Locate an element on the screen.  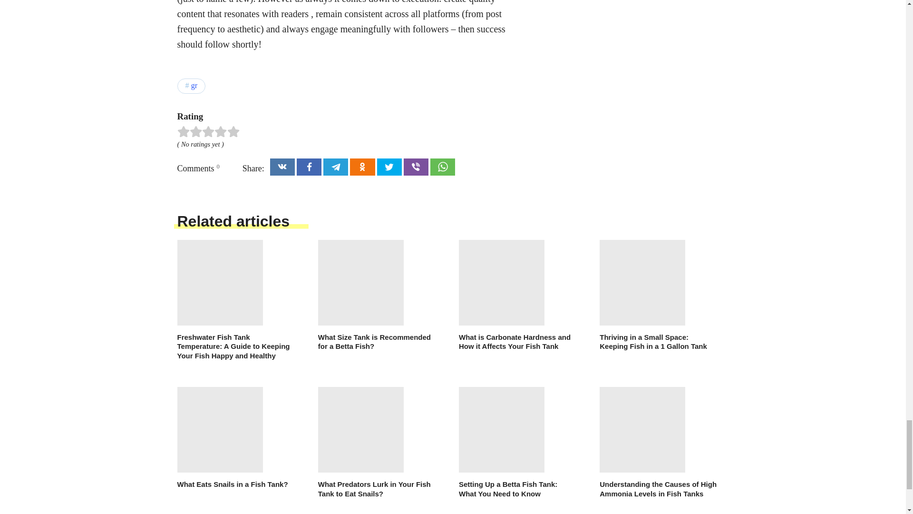
Thriving in a Small Space: Keeping Fish in a 1 Gallon Tank is located at coordinates (658, 295).